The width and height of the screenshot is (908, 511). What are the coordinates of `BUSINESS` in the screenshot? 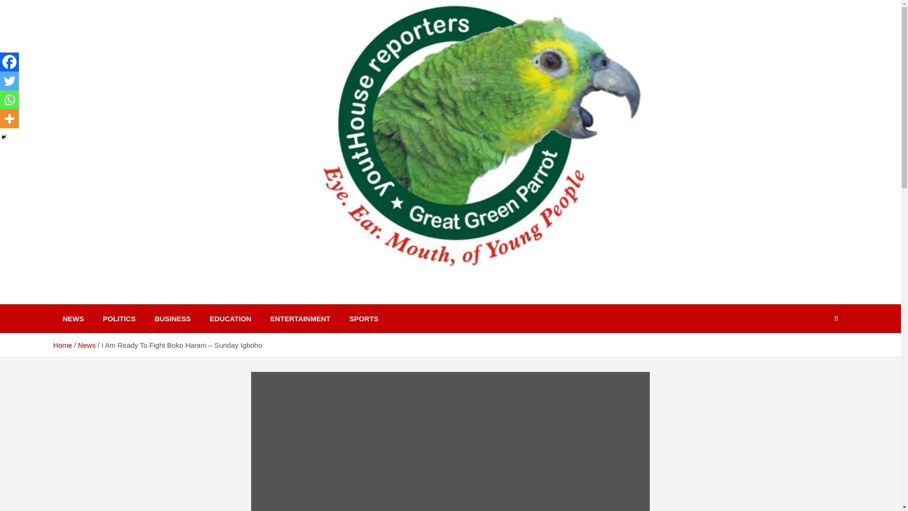 It's located at (173, 318).